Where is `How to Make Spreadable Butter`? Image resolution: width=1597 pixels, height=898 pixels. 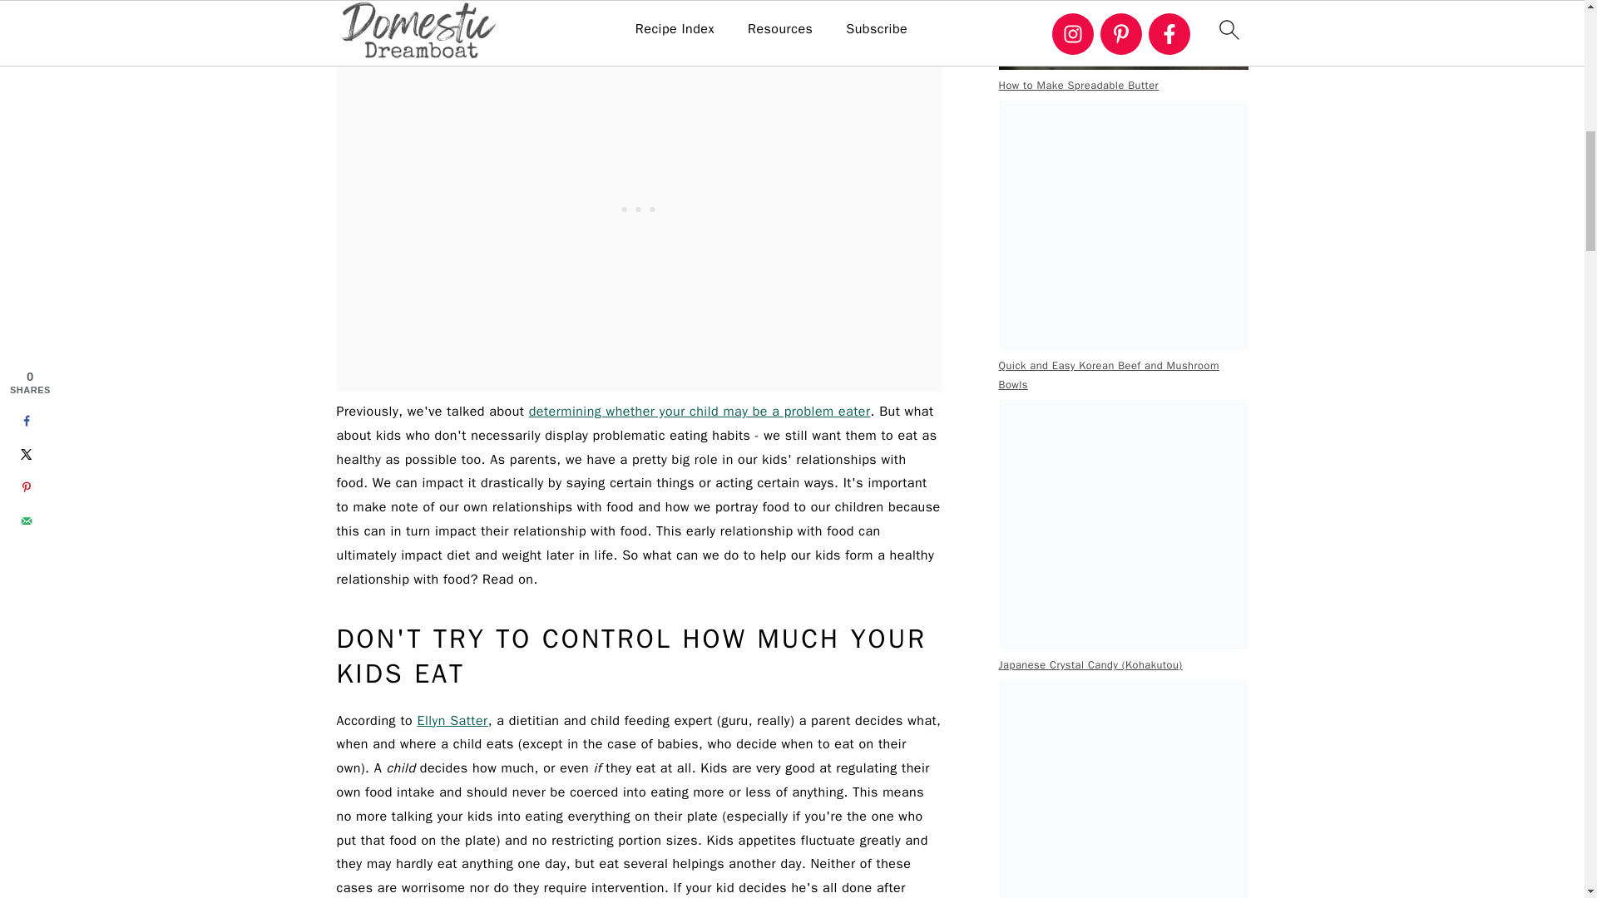
How to Make Spreadable Butter is located at coordinates (1123, 35).